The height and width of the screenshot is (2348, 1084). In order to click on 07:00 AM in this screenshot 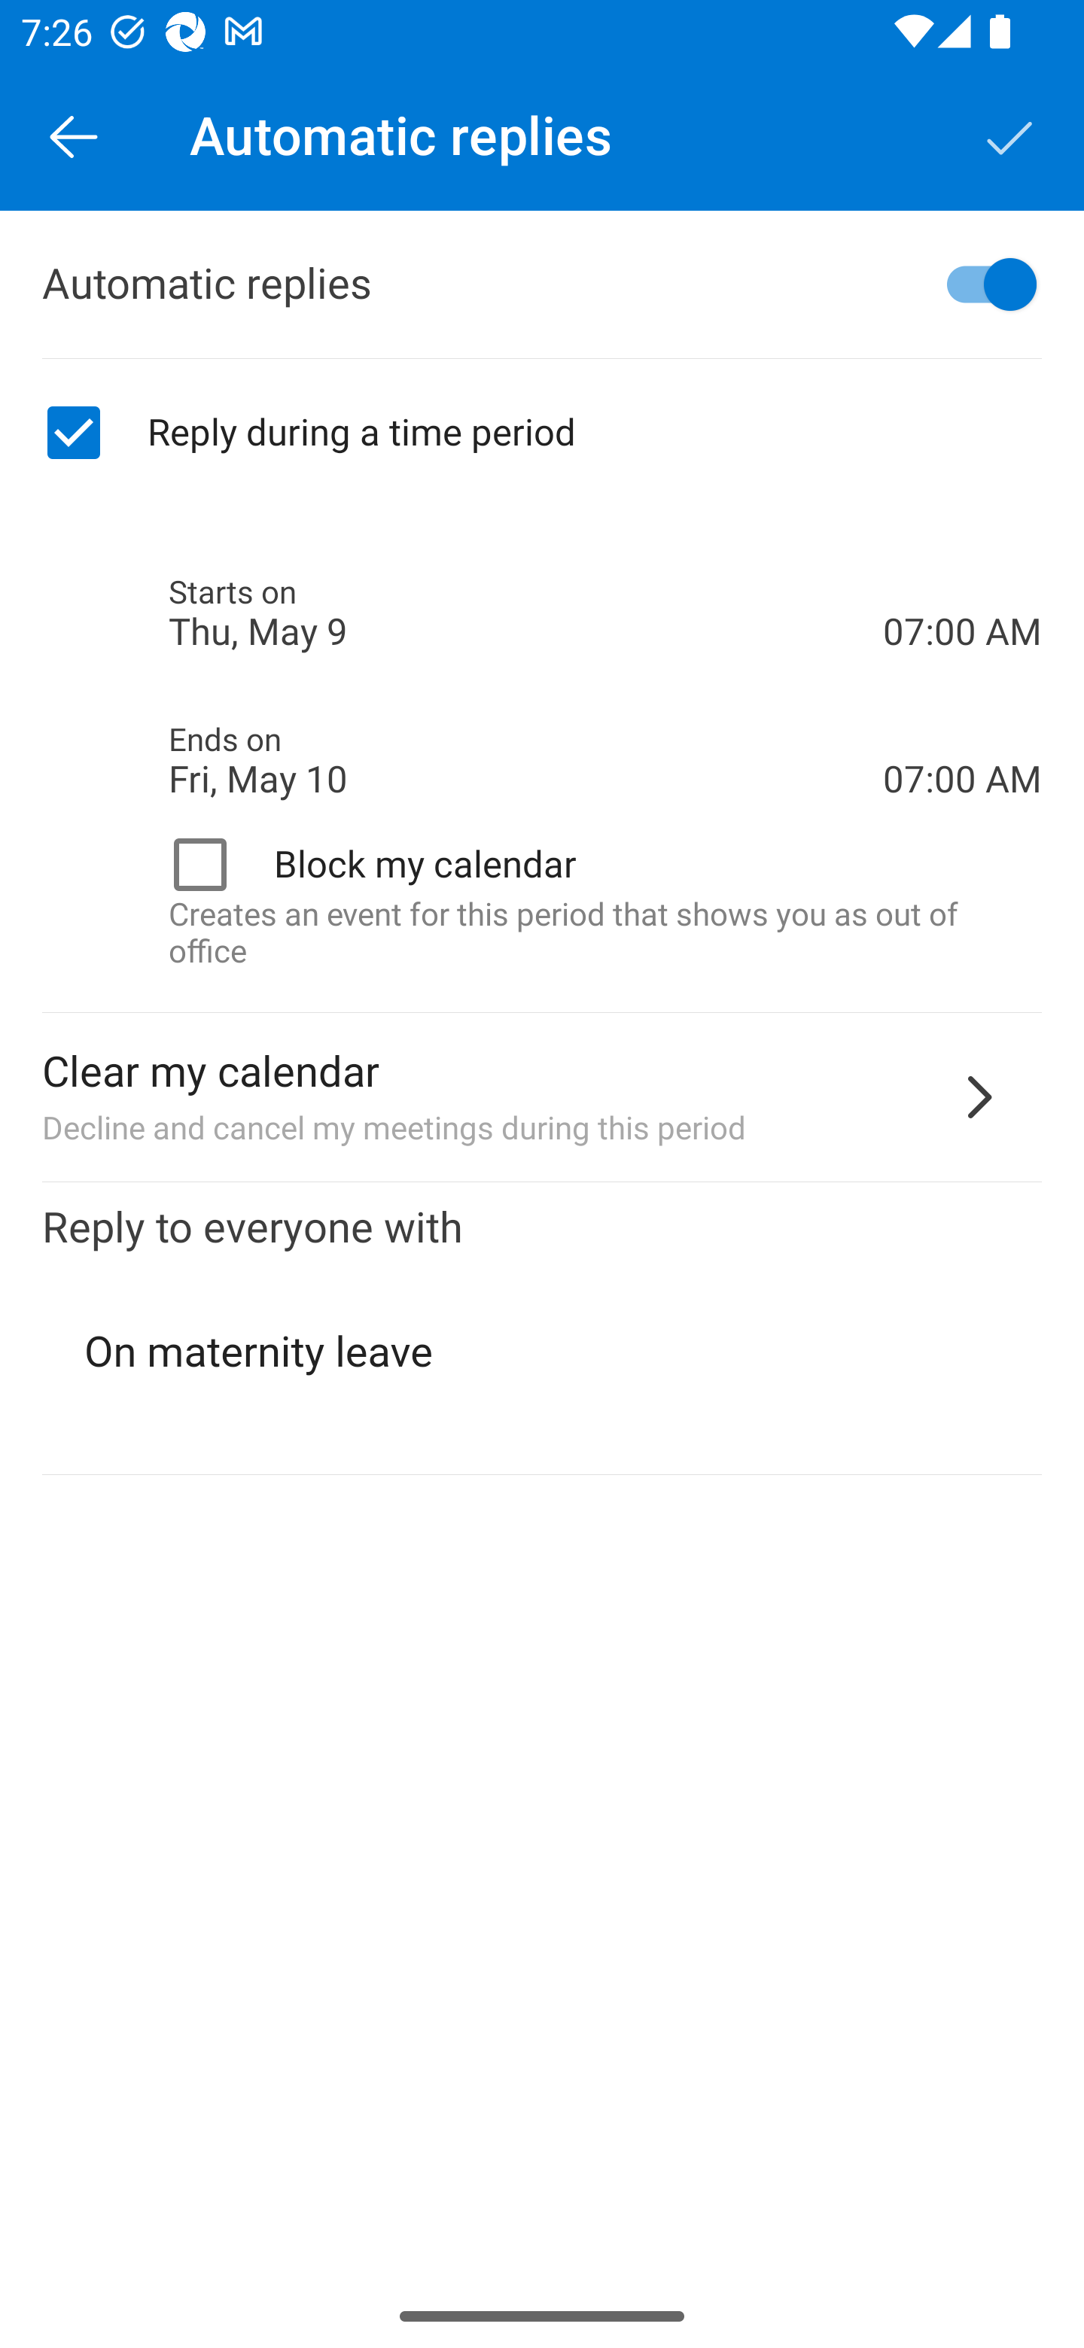, I will do `click(962, 727)`.